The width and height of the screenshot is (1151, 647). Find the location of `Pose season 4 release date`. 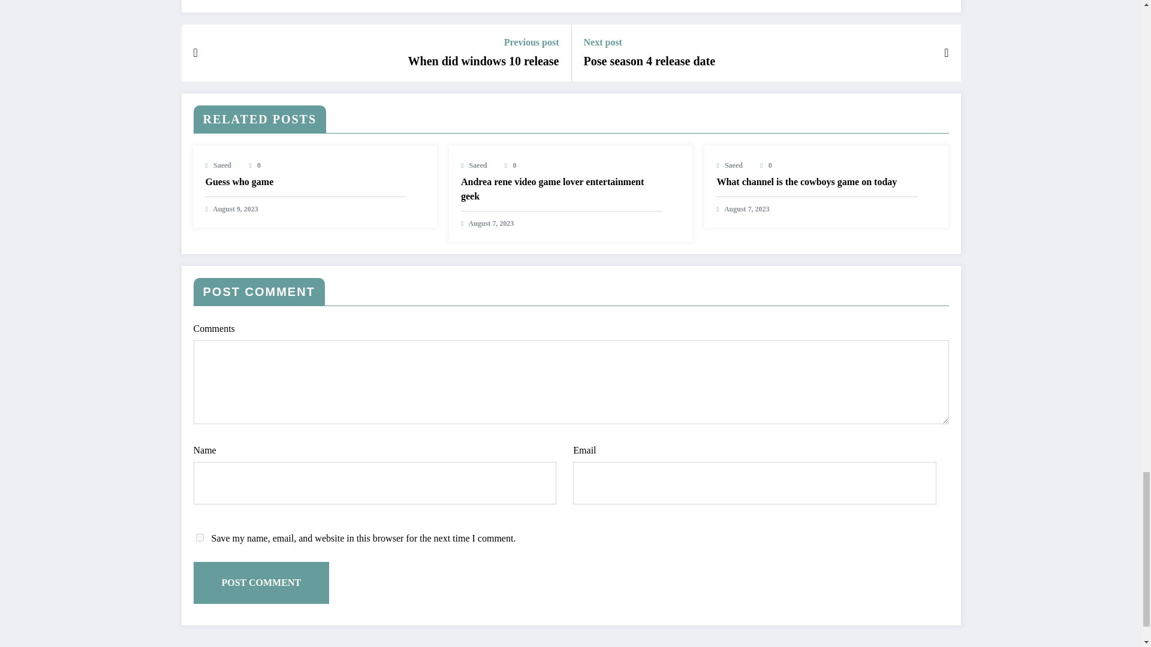

Pose season 4 release date is located at coordinates (650, 61).